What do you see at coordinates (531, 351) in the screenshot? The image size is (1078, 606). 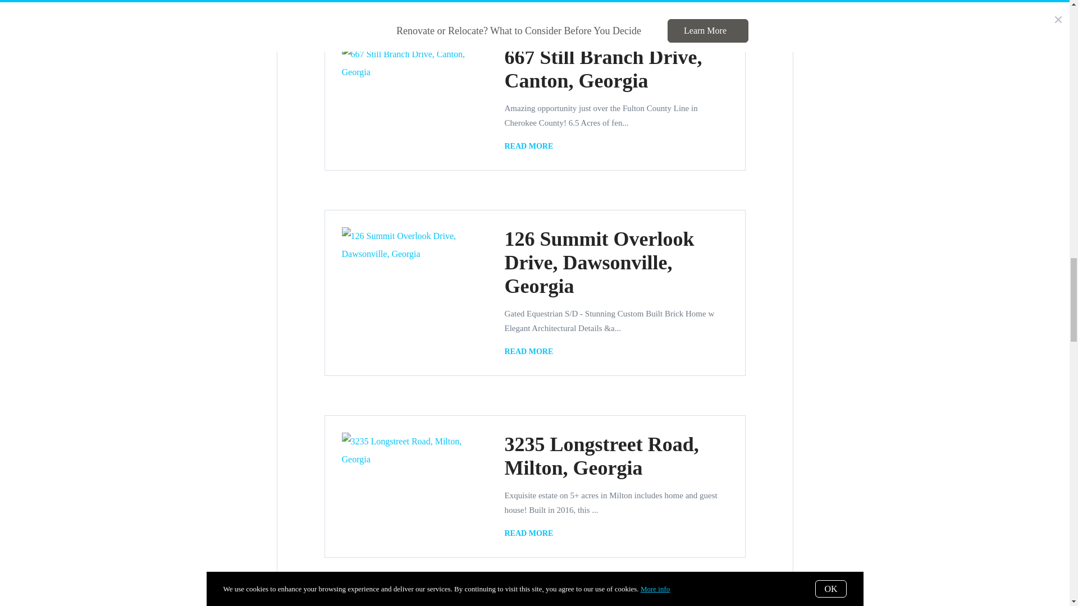 I see `126 Summit Overlook Drive, Dawsonville, Georgia` at bounding box center [531, 351].